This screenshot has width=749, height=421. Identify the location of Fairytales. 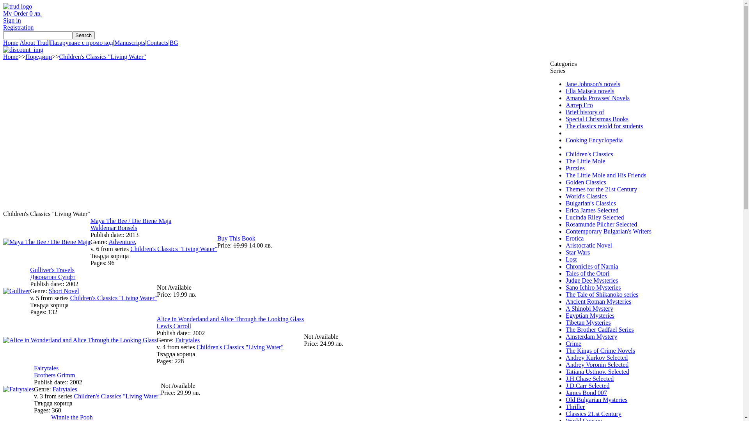
(46, 368).